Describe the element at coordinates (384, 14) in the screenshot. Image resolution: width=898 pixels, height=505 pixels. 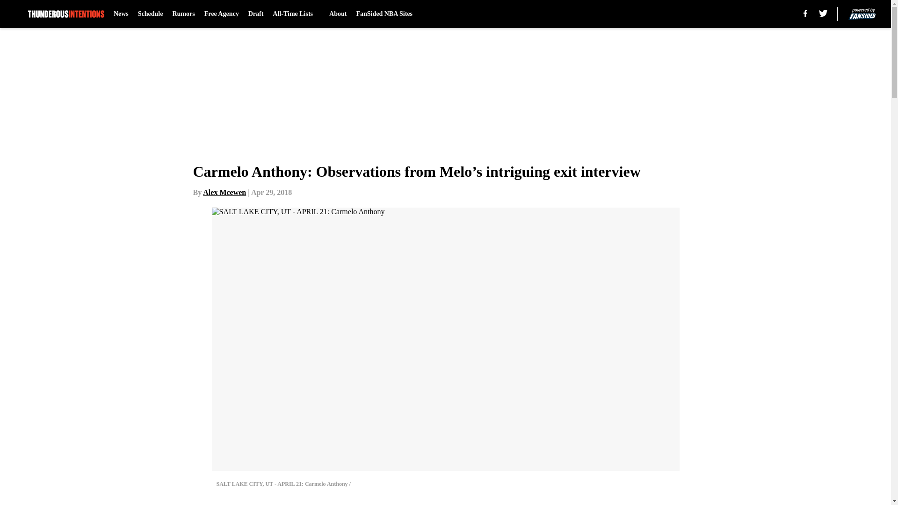
I see `FanSided NBA Sites` at that location.